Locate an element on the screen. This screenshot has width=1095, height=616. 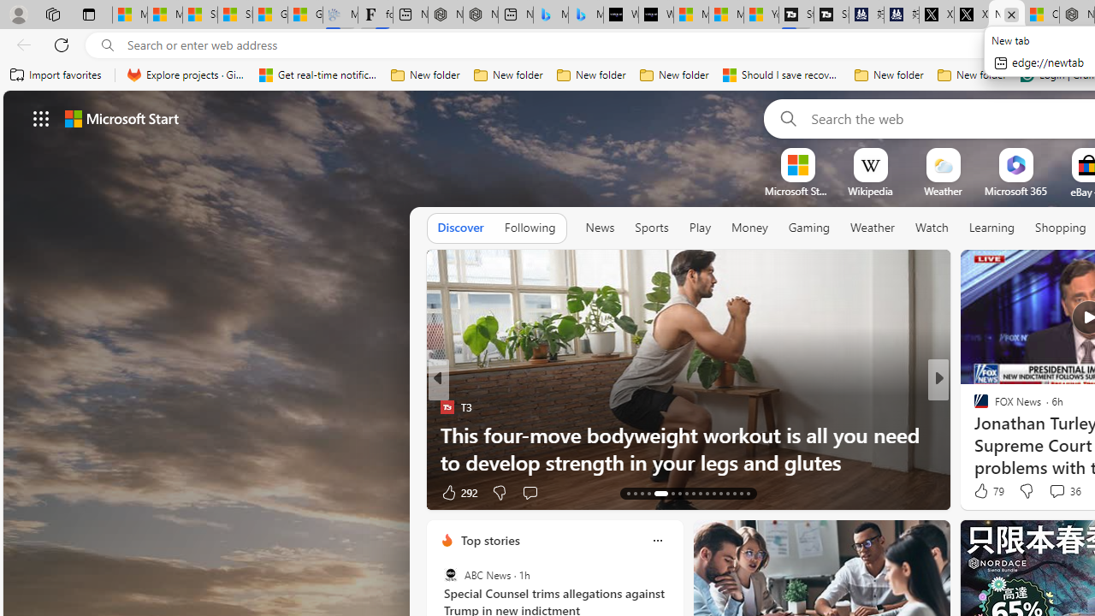
Nordace is located at coordinates (986, 407).